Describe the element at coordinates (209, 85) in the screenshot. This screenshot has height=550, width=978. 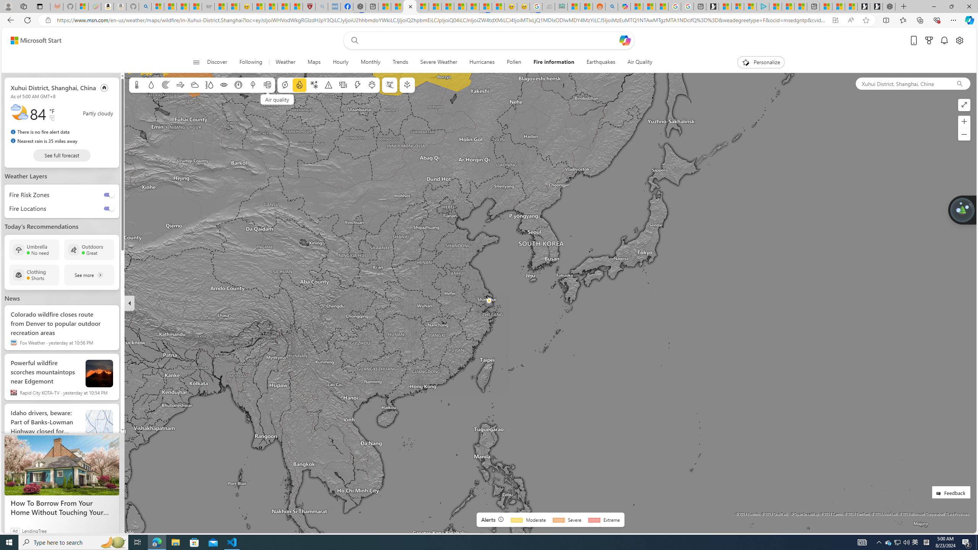
I see `Humidity` at that location.